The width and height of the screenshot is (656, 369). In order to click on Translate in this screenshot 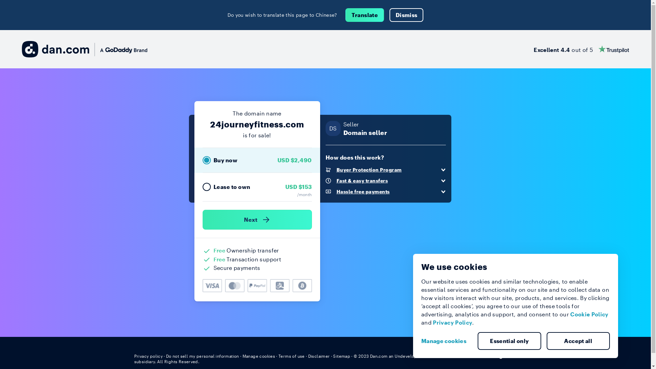, I will do `click(365, 15)`.